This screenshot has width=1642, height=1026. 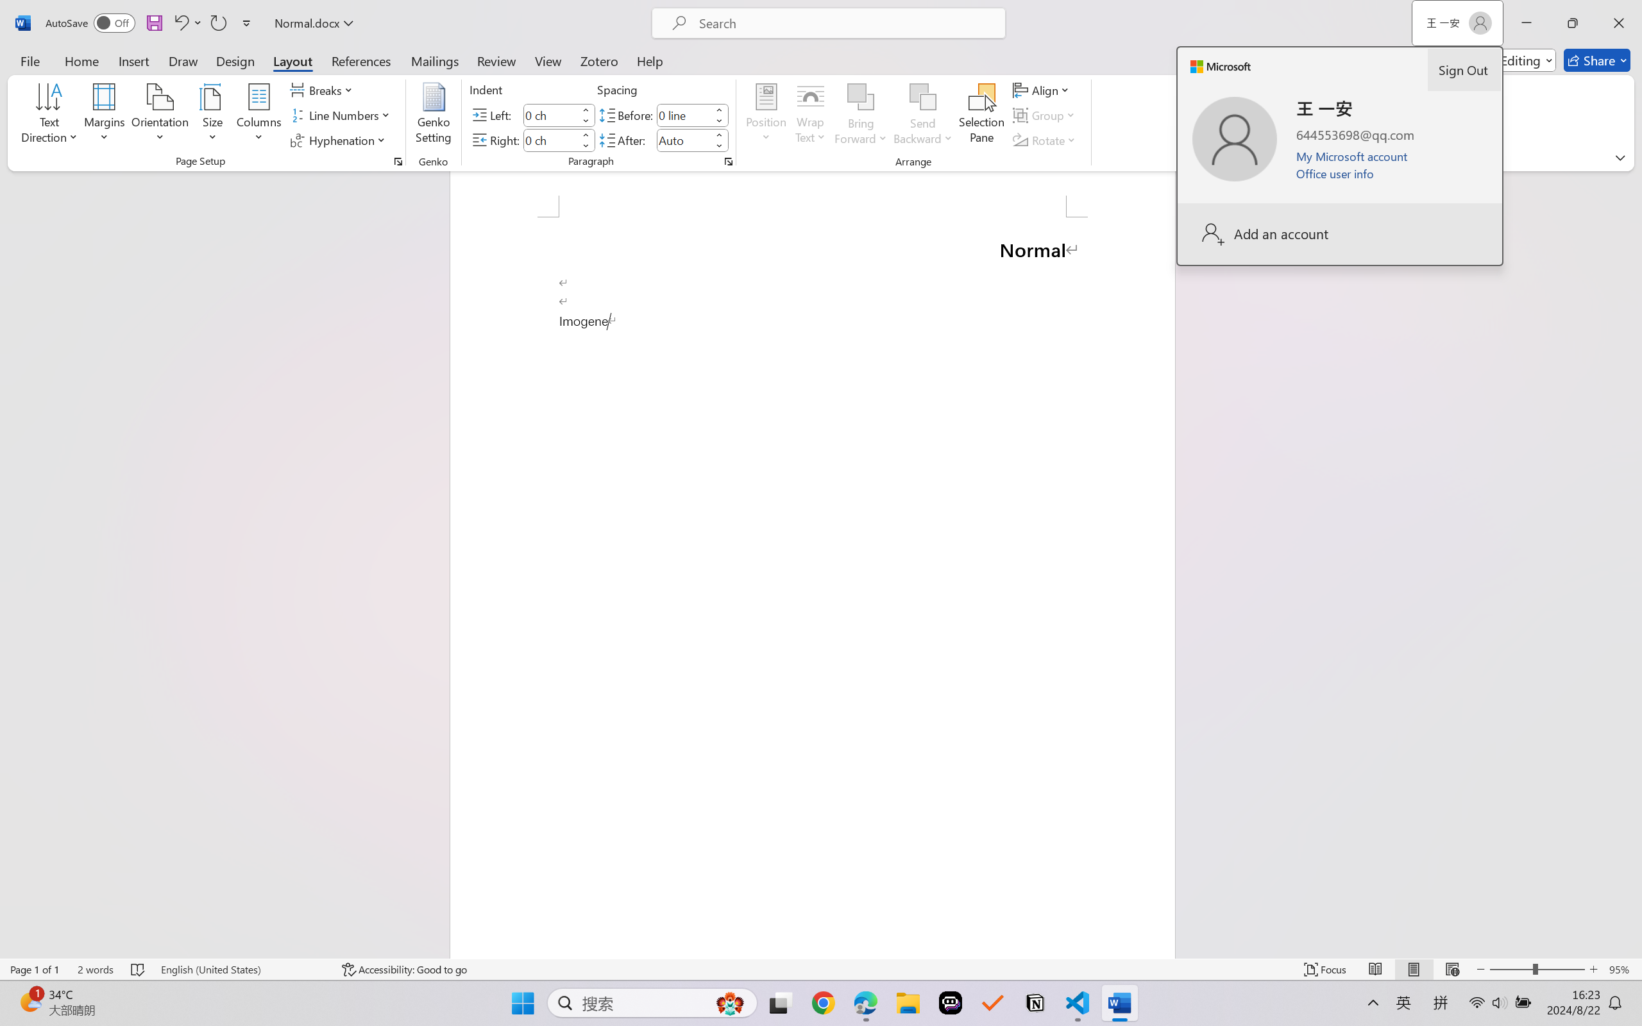 I want to click on Indent Left, so click(x=550, y=115).